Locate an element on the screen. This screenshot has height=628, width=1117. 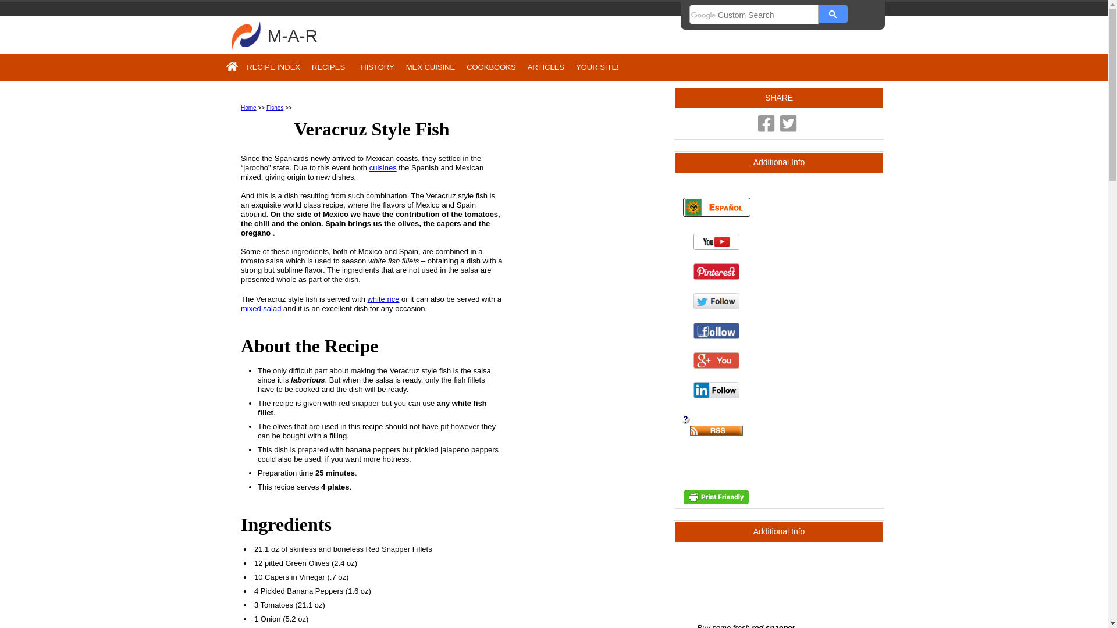
search is located at coordinates (754, 15).